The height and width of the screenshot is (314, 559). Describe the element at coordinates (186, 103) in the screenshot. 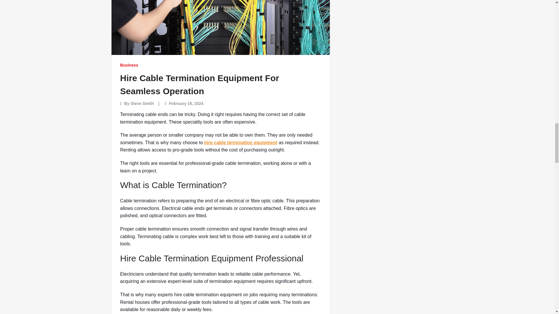

I see `February 16, 2024` at that location.